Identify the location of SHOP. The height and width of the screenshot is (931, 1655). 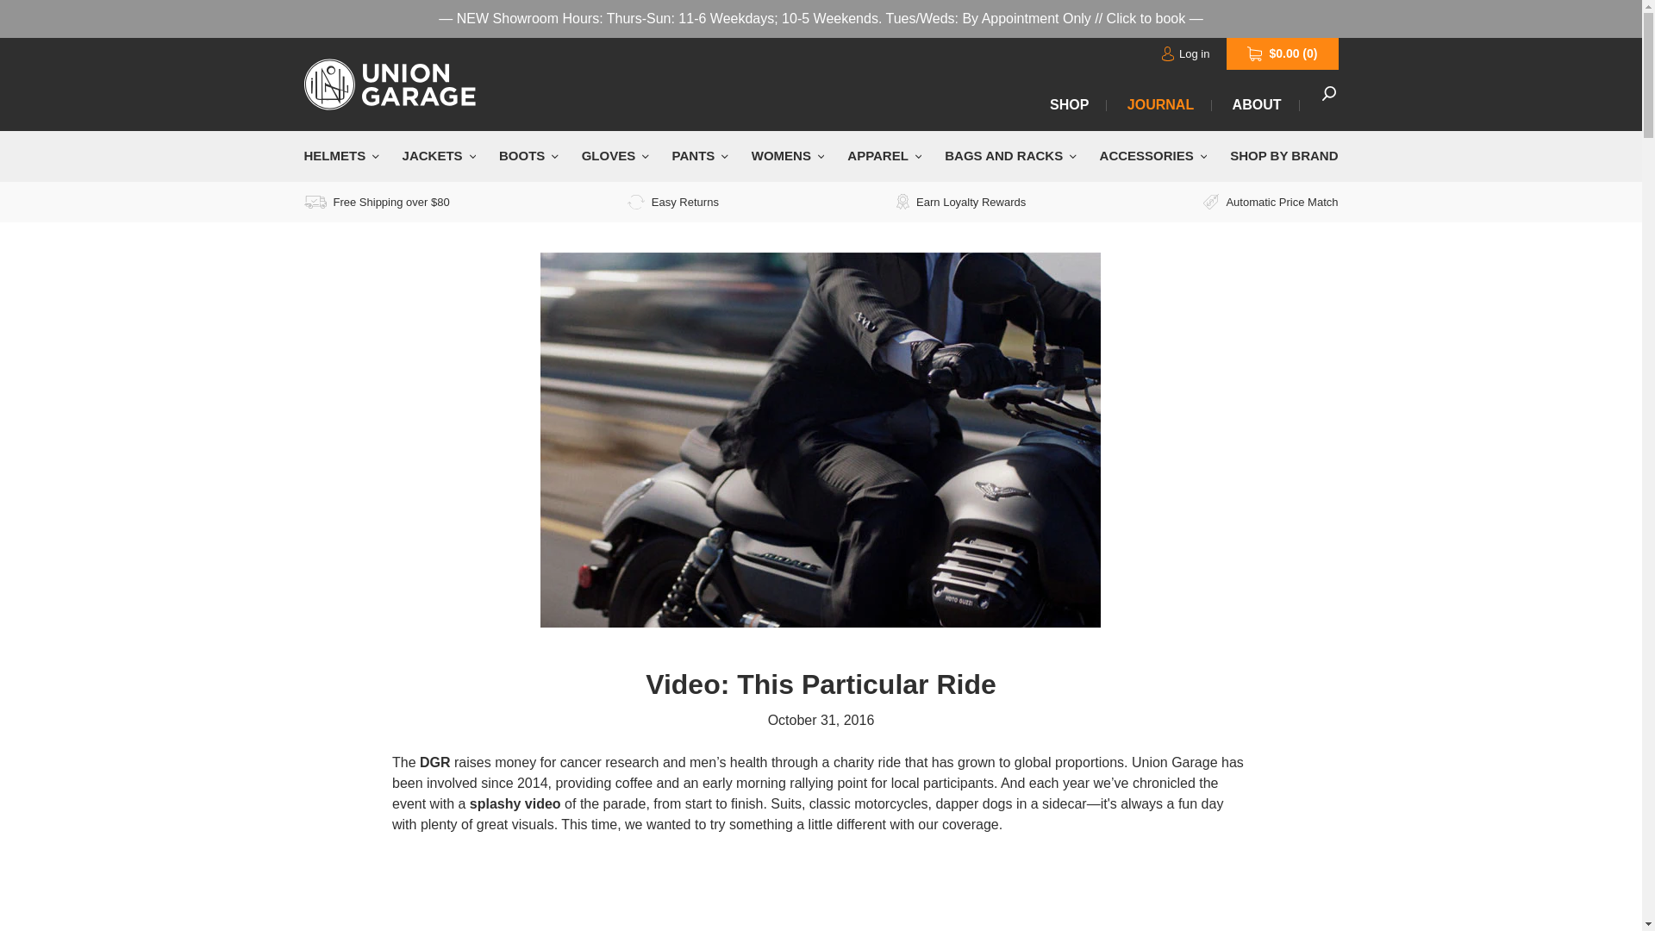
(1069, 105).